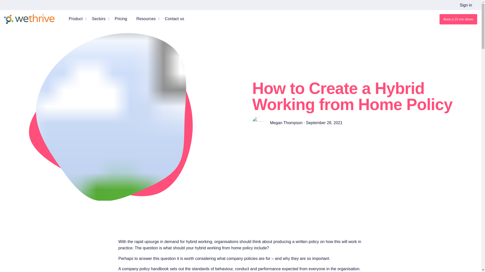 This screenshot has height=272, width=485. Describe the element at coordinates (76, 19) in the screenshot. I see `Product` at that location.